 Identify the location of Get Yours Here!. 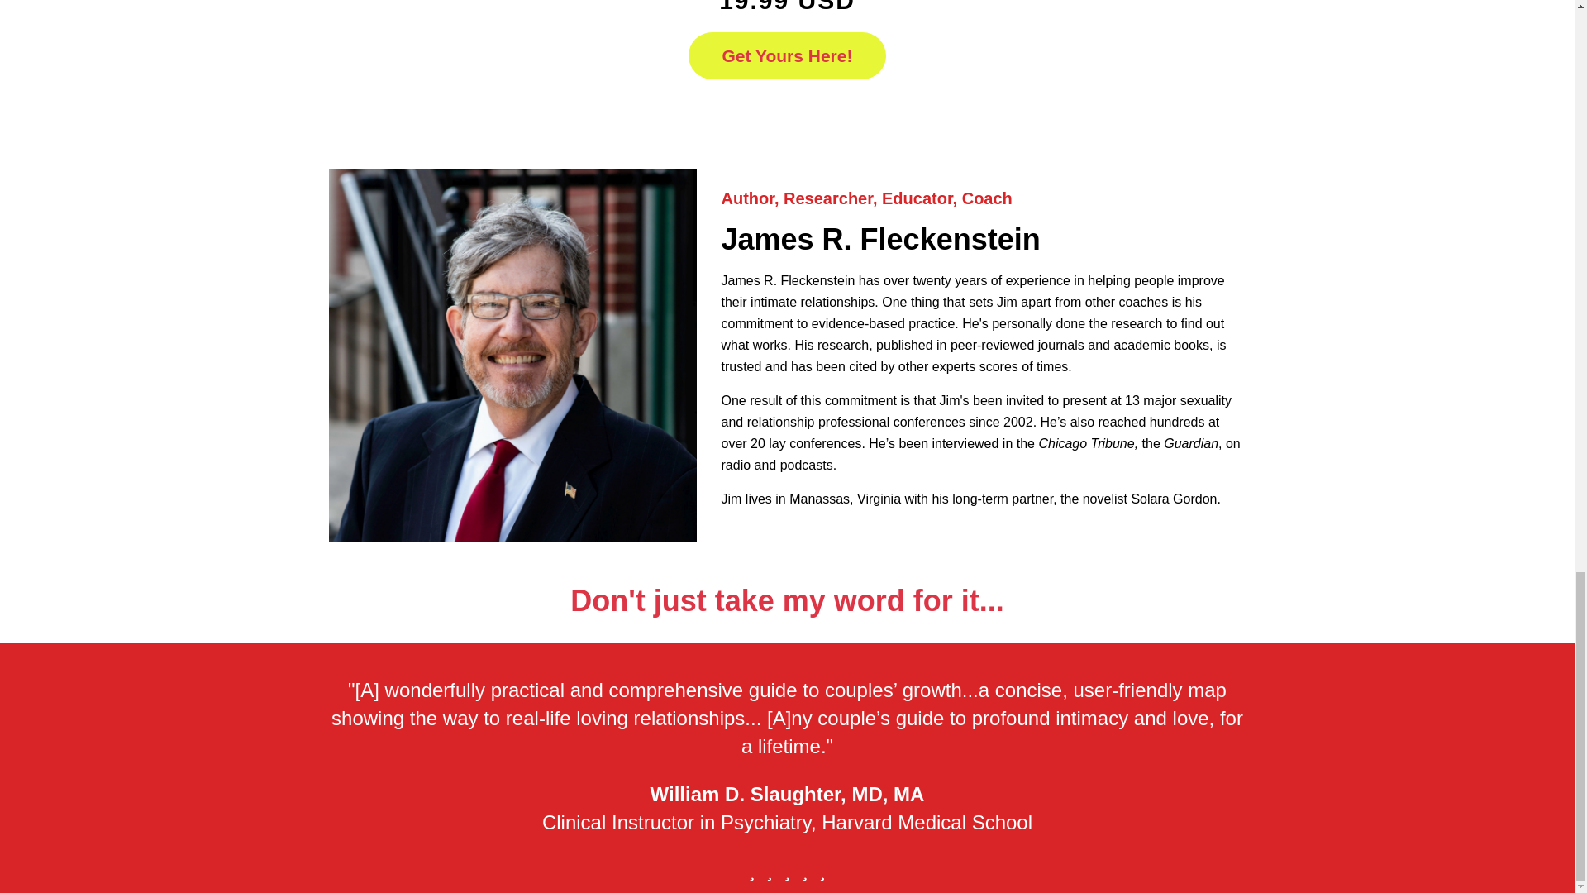
(788, 56).